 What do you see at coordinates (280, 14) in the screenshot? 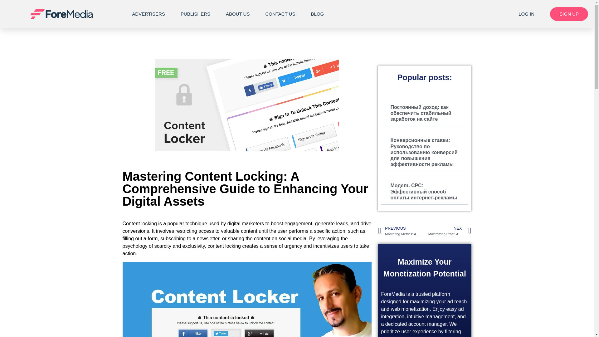
I see `CONTACT US` at bounding box center [280, 14].